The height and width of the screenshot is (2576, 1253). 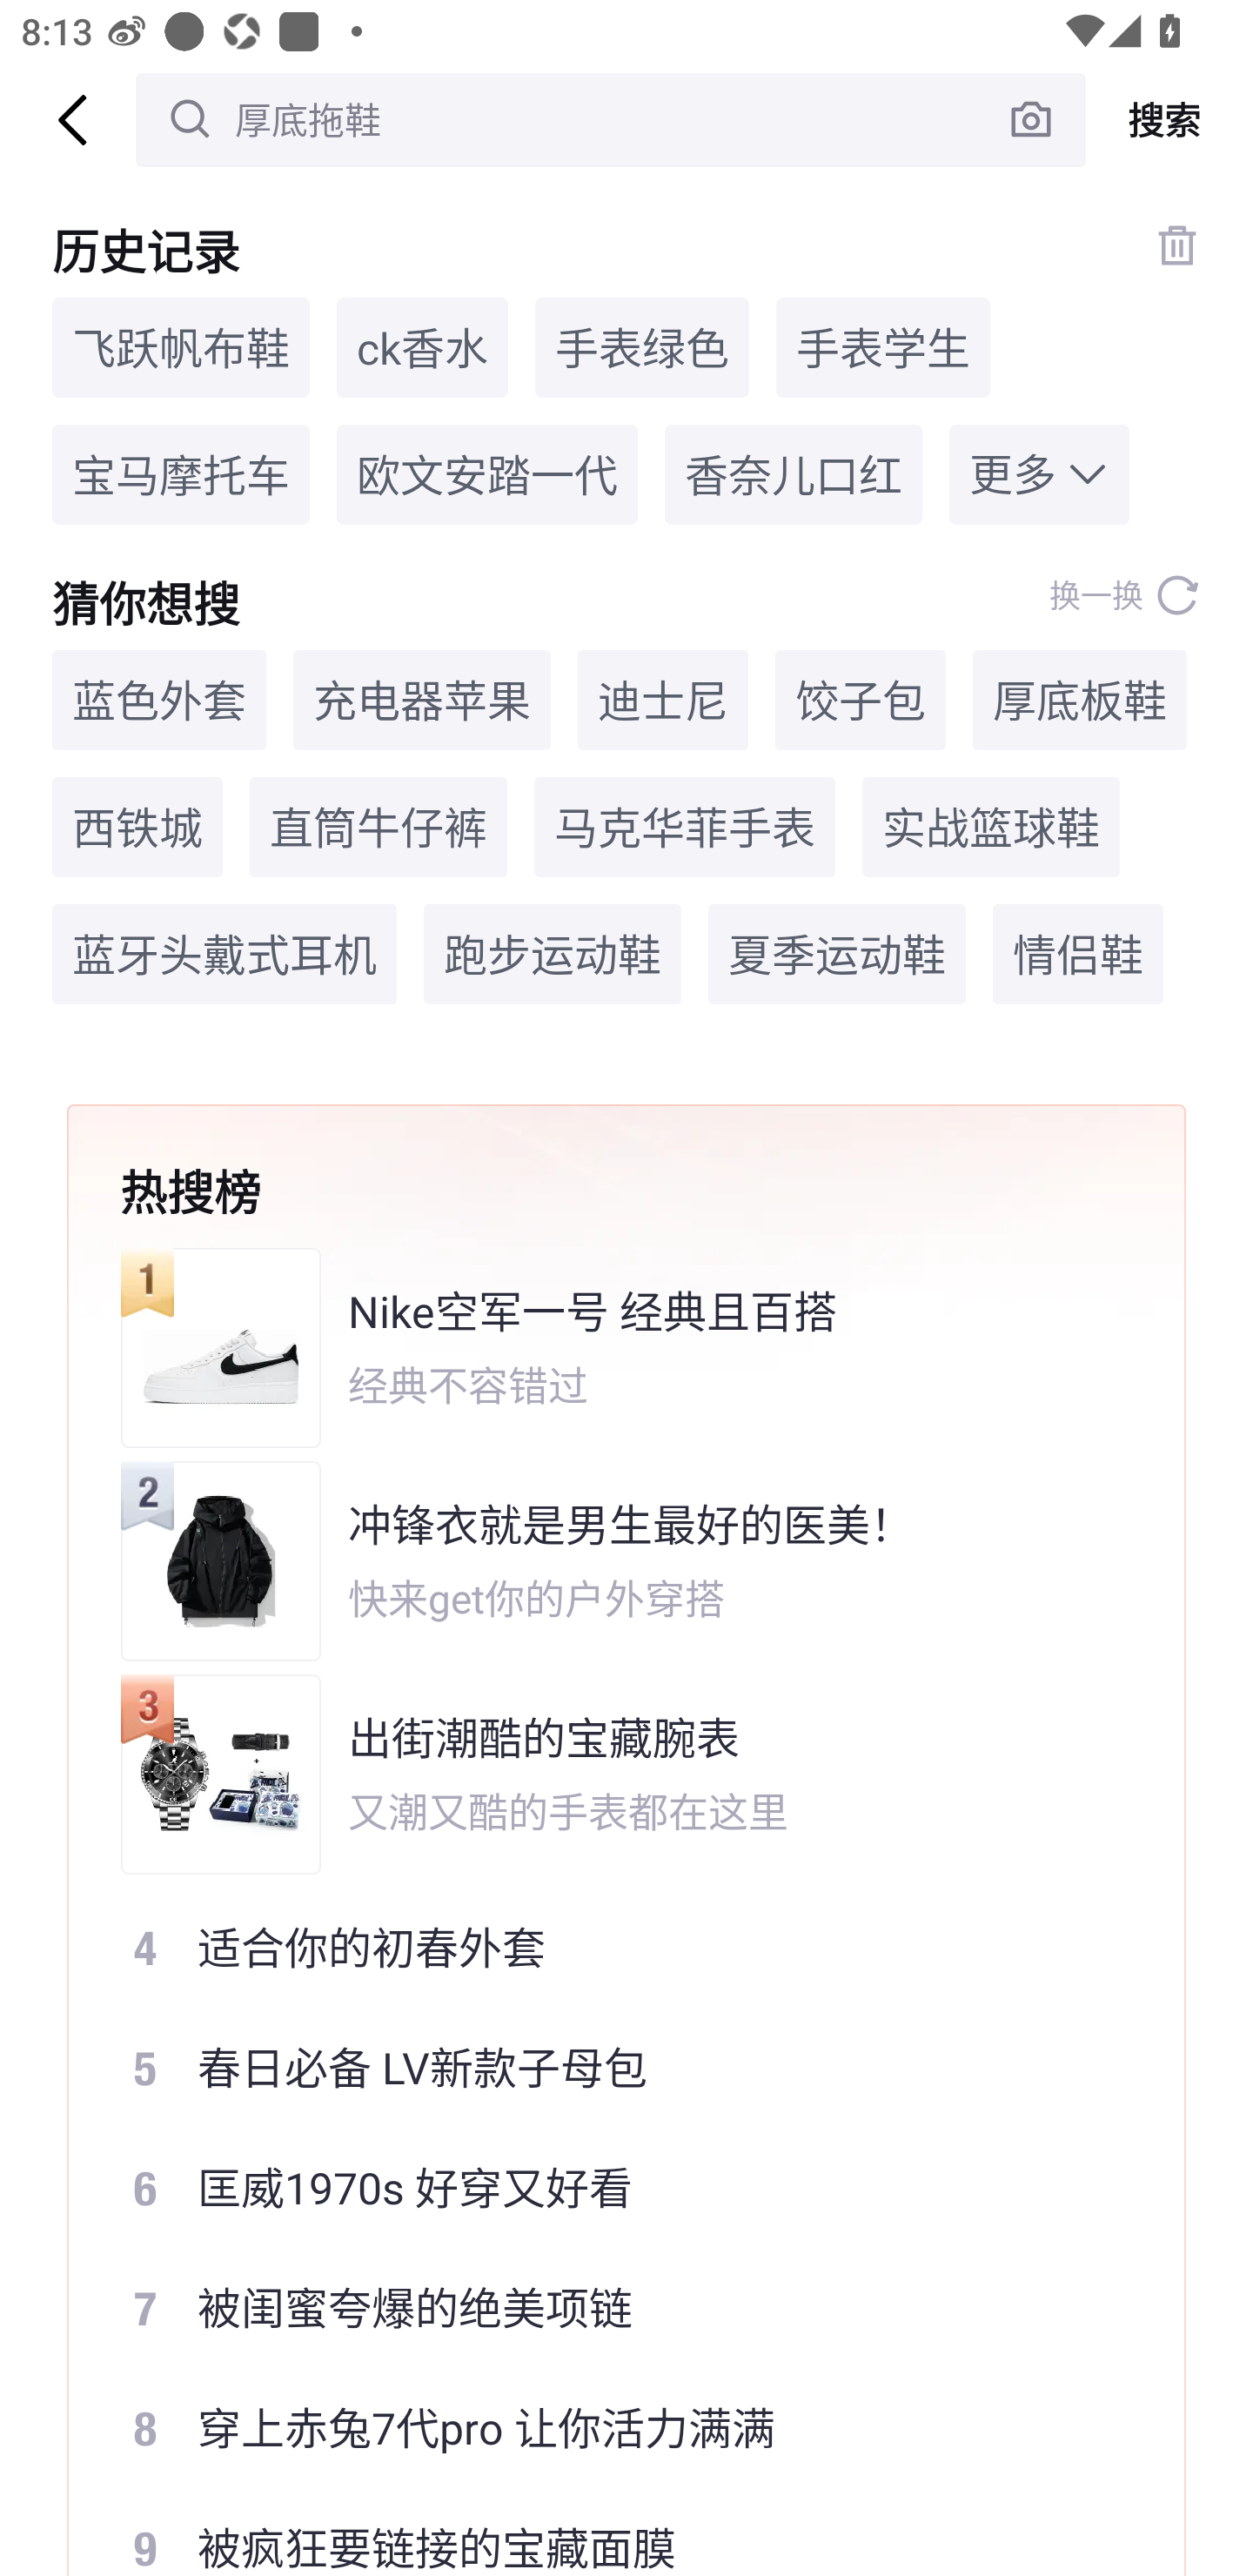 What do you see at coordinates (662, 699) in the screenshot?
I see `迪士尼` at bounding box center [662, 699].